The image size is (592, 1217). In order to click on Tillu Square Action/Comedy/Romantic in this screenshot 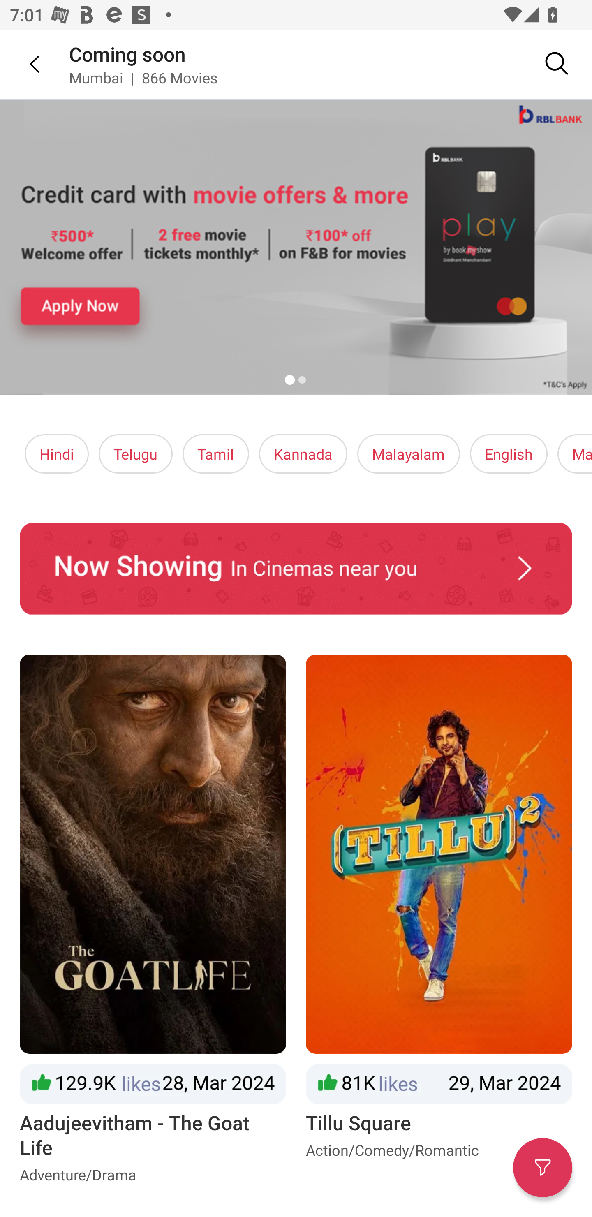, I will do `click(439, 922)`.